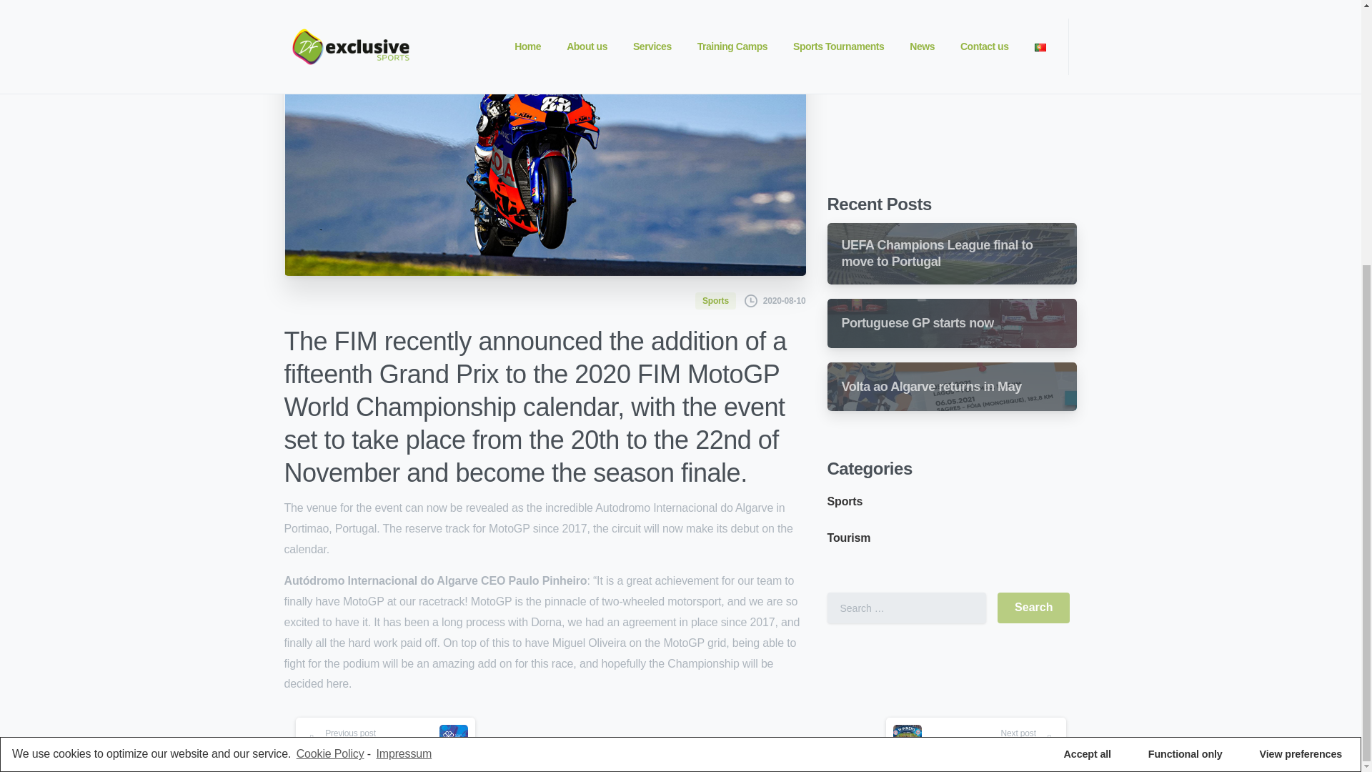 Image resolution: width=1372 pixels, height=772 pixels. Describe the element at coordinates (402, 359) in the screenshot. I see `Impressum` at that location.